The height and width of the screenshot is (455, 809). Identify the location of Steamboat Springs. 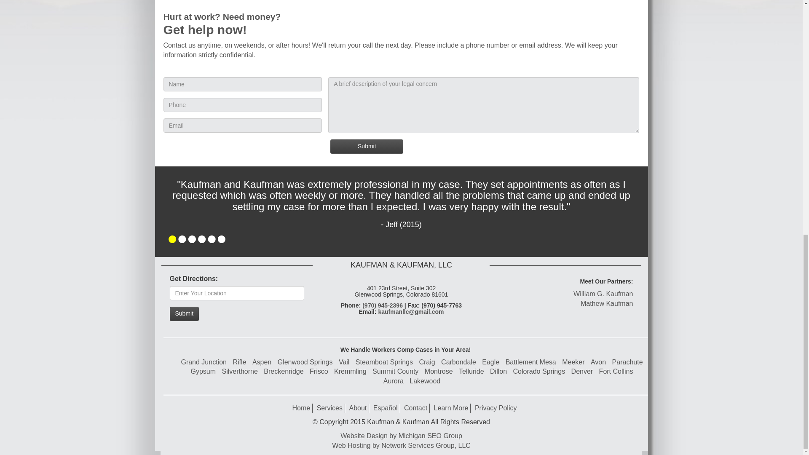
(384, 362).